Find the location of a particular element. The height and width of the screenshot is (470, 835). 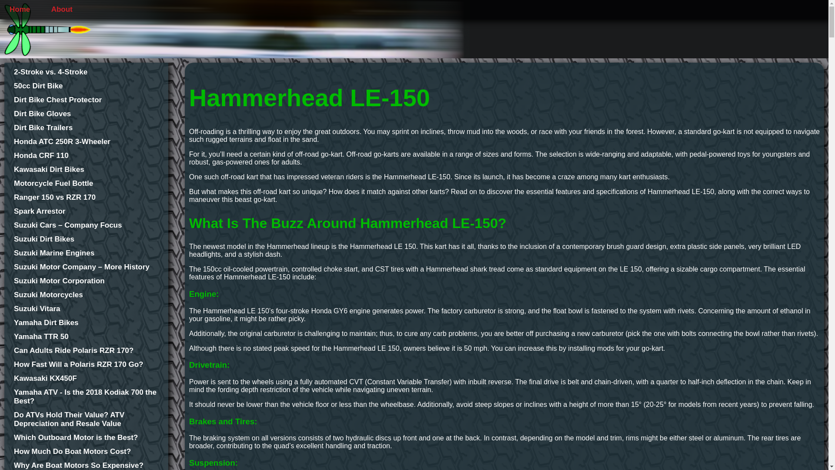

Spark Arrestor is located at coordinates (86, 211).